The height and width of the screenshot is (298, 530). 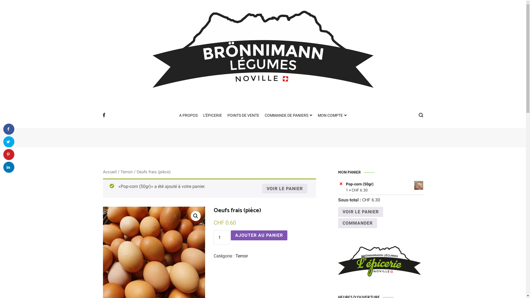 I want to click on Share on LinkedIn, so click(x=9, y=167).